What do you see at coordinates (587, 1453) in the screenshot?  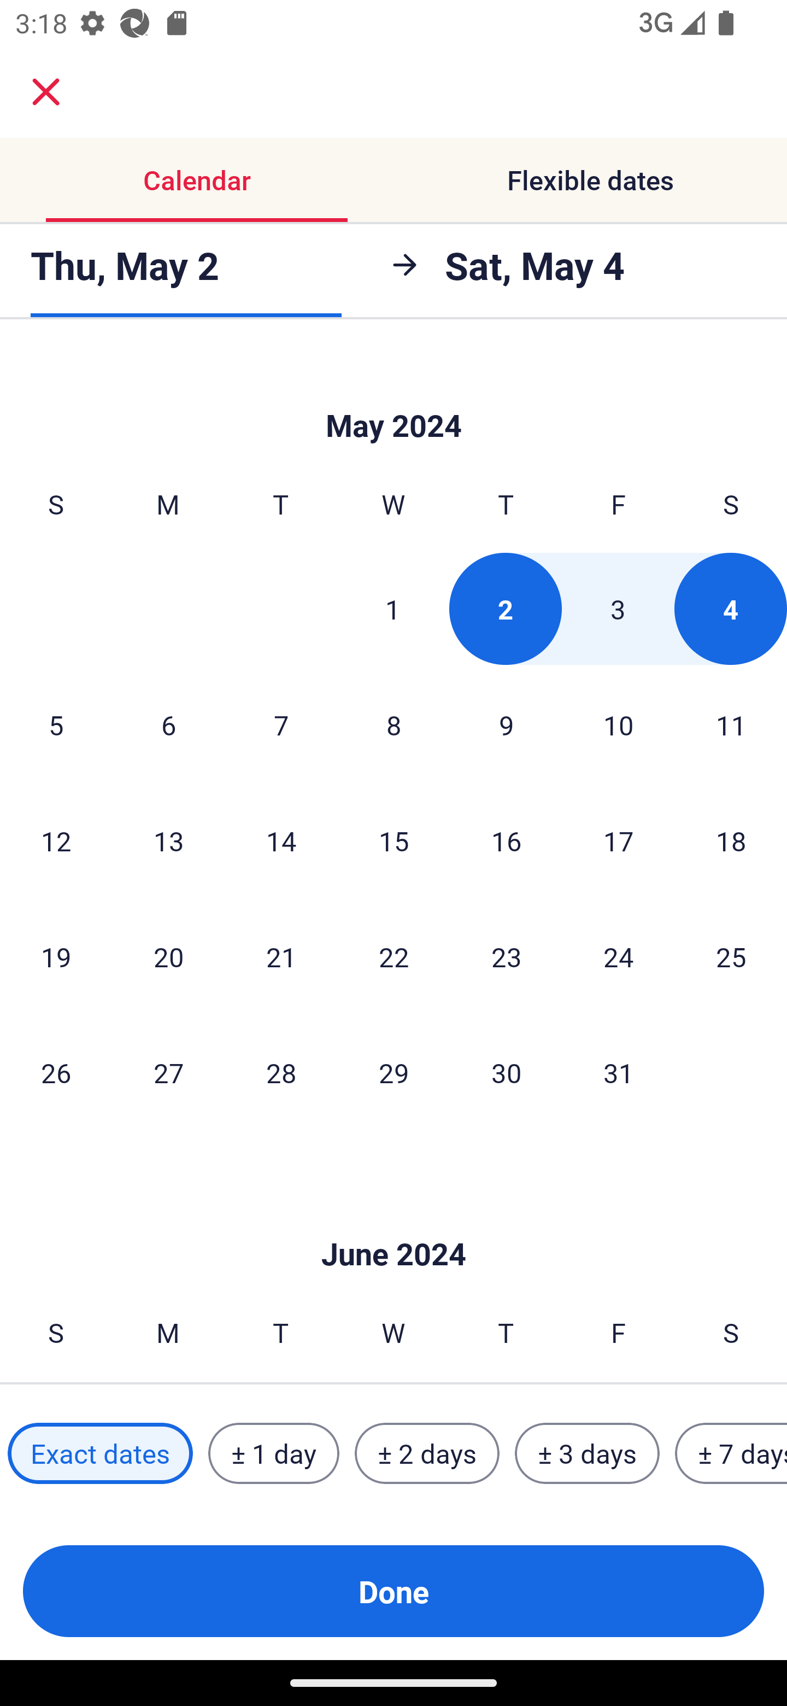 I see `± 3 days` at bounding box center [587, 1453].